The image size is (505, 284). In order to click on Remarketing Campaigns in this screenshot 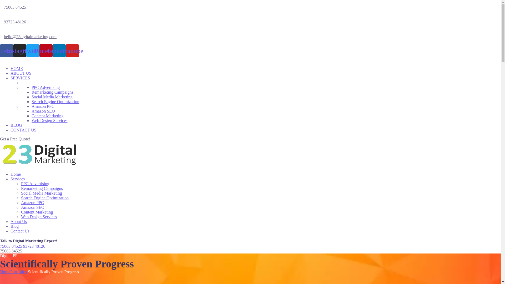, I will do `click(53, 92)`.